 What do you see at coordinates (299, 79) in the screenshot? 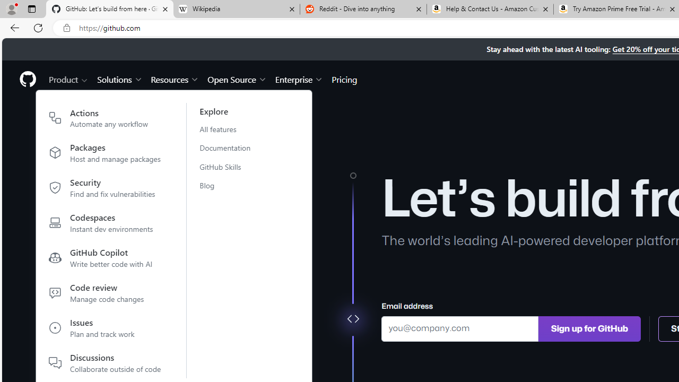
I see `Enterprise` at bounding box center [299, 79].